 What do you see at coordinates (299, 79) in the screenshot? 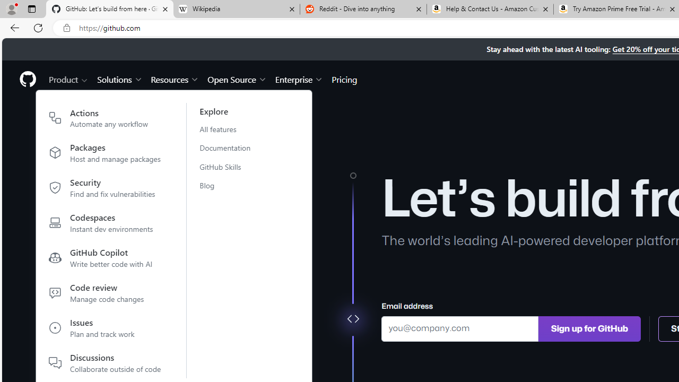
I see `Enterprise` at bounding box center [299, 79].